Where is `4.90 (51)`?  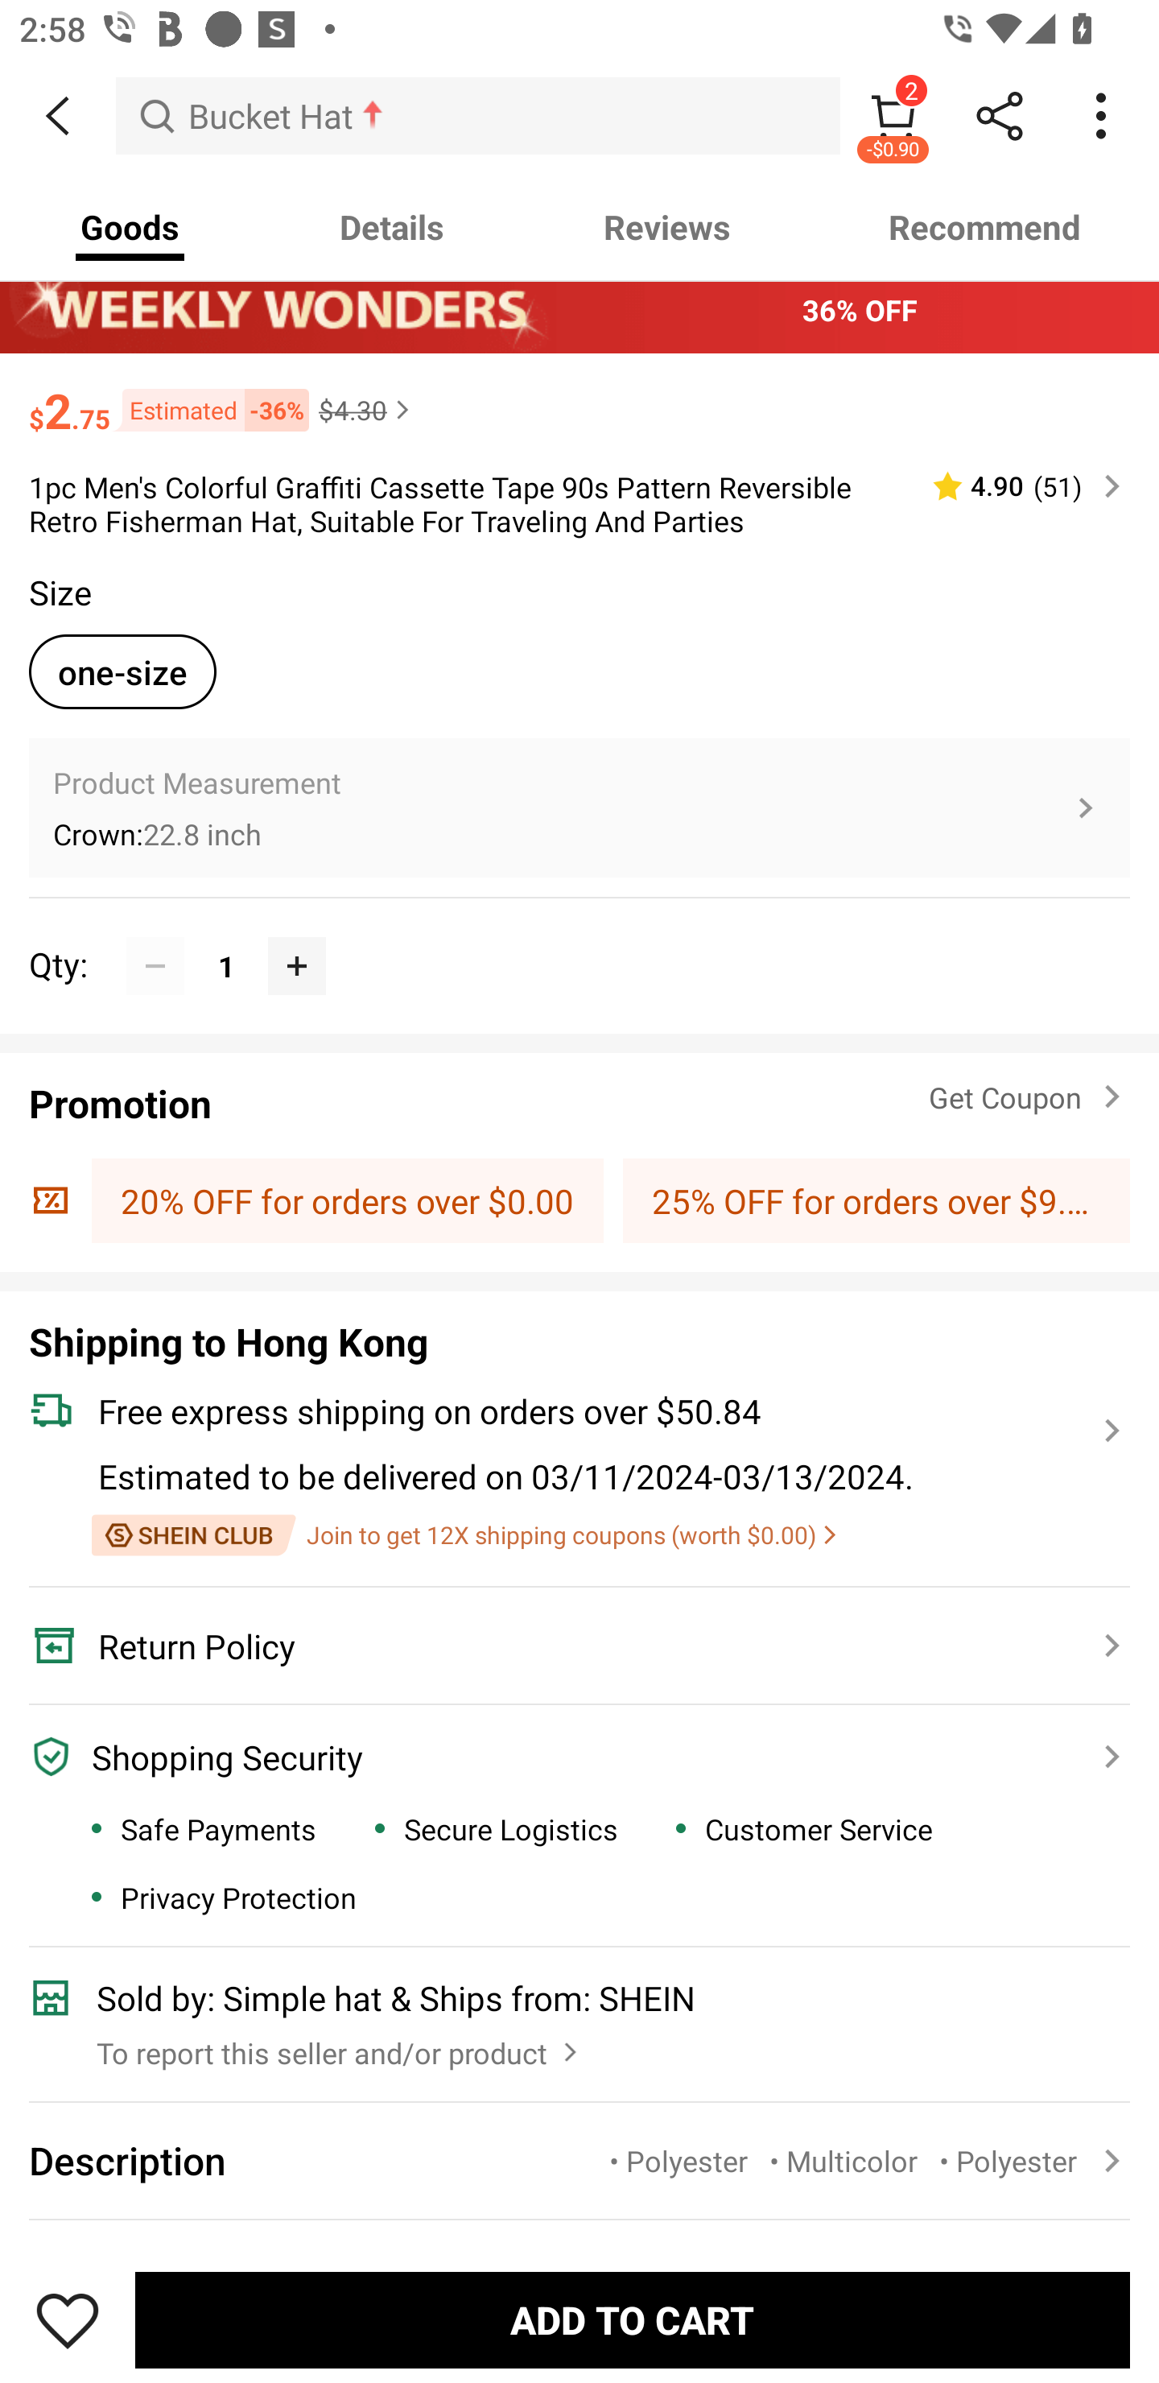
4.90 (51) is located at coordinates (1015, 486).